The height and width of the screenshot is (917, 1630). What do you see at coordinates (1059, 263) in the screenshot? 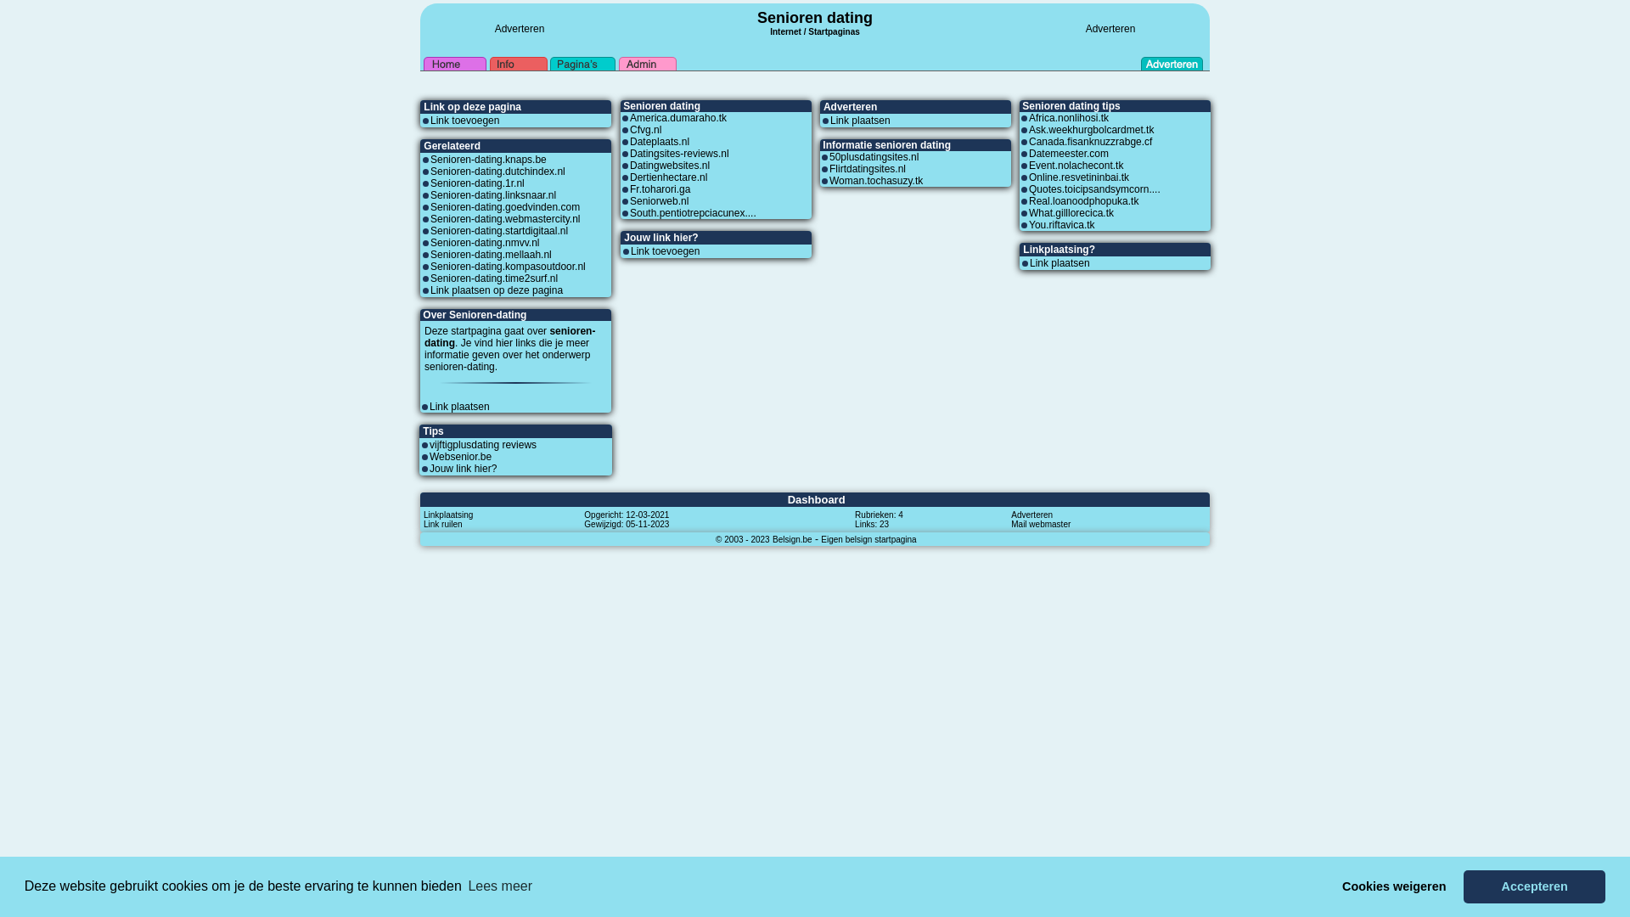
I see `Link plaatsen` at bounding box center [1059, 263].